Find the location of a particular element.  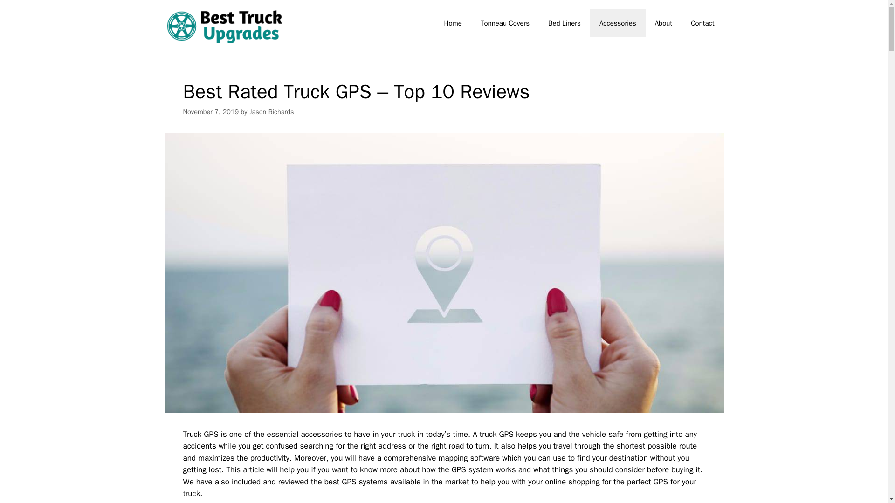

Contact is located at coordinates (702, 23).